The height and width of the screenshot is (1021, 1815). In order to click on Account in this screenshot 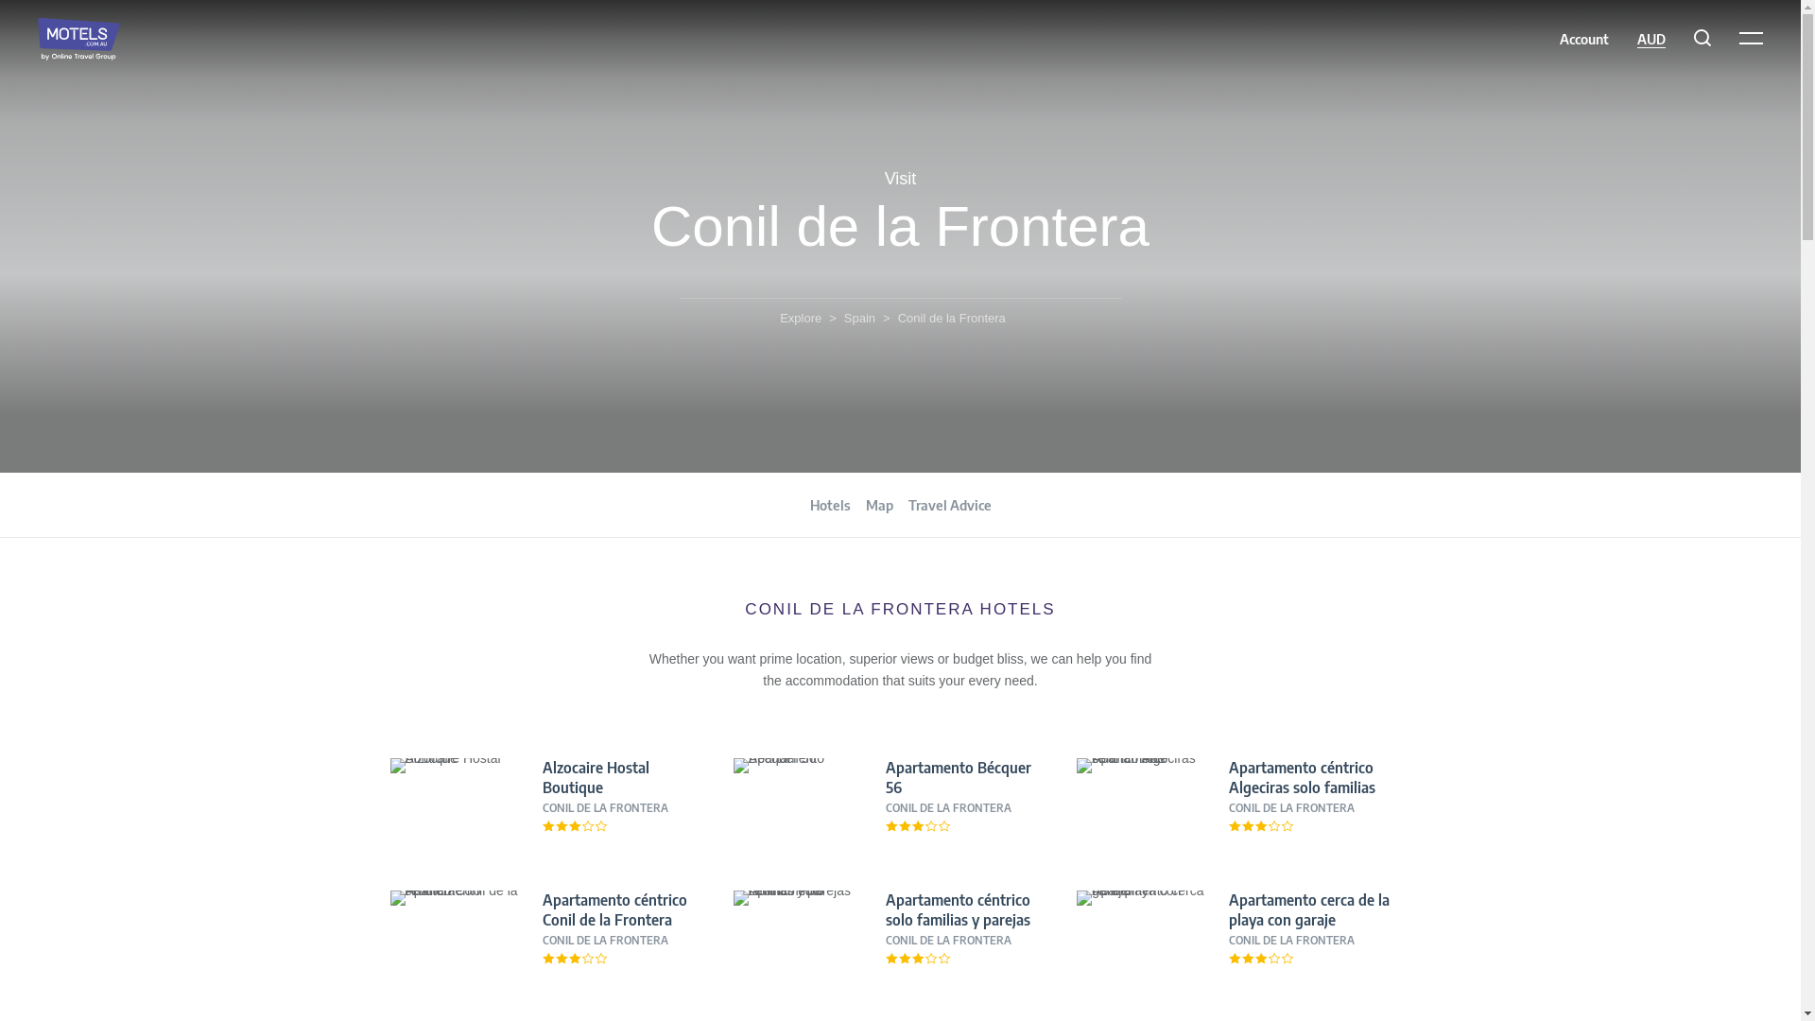, I will do `click(1584, 39)`.